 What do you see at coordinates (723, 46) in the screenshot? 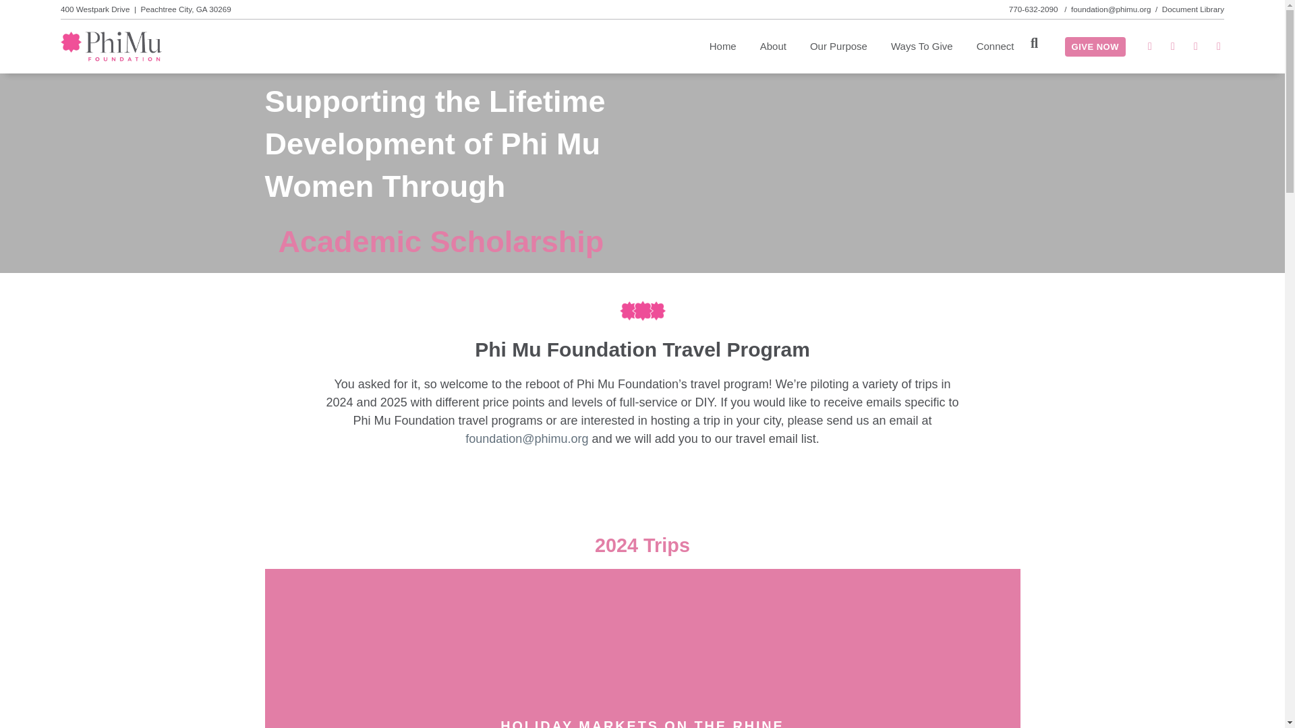
I see `Home` at bounding box center [723, 46].